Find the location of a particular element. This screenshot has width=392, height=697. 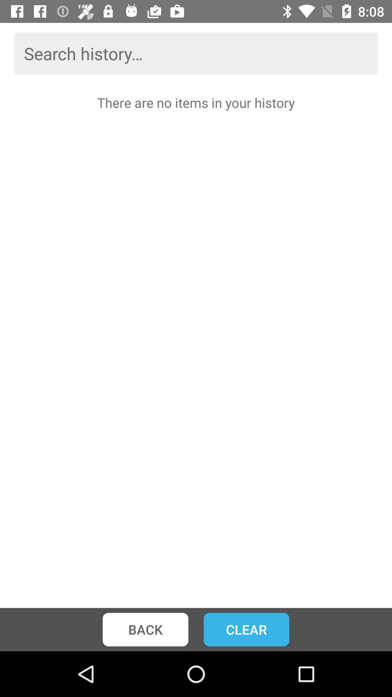

search bar is located at coordinates (196, 53).